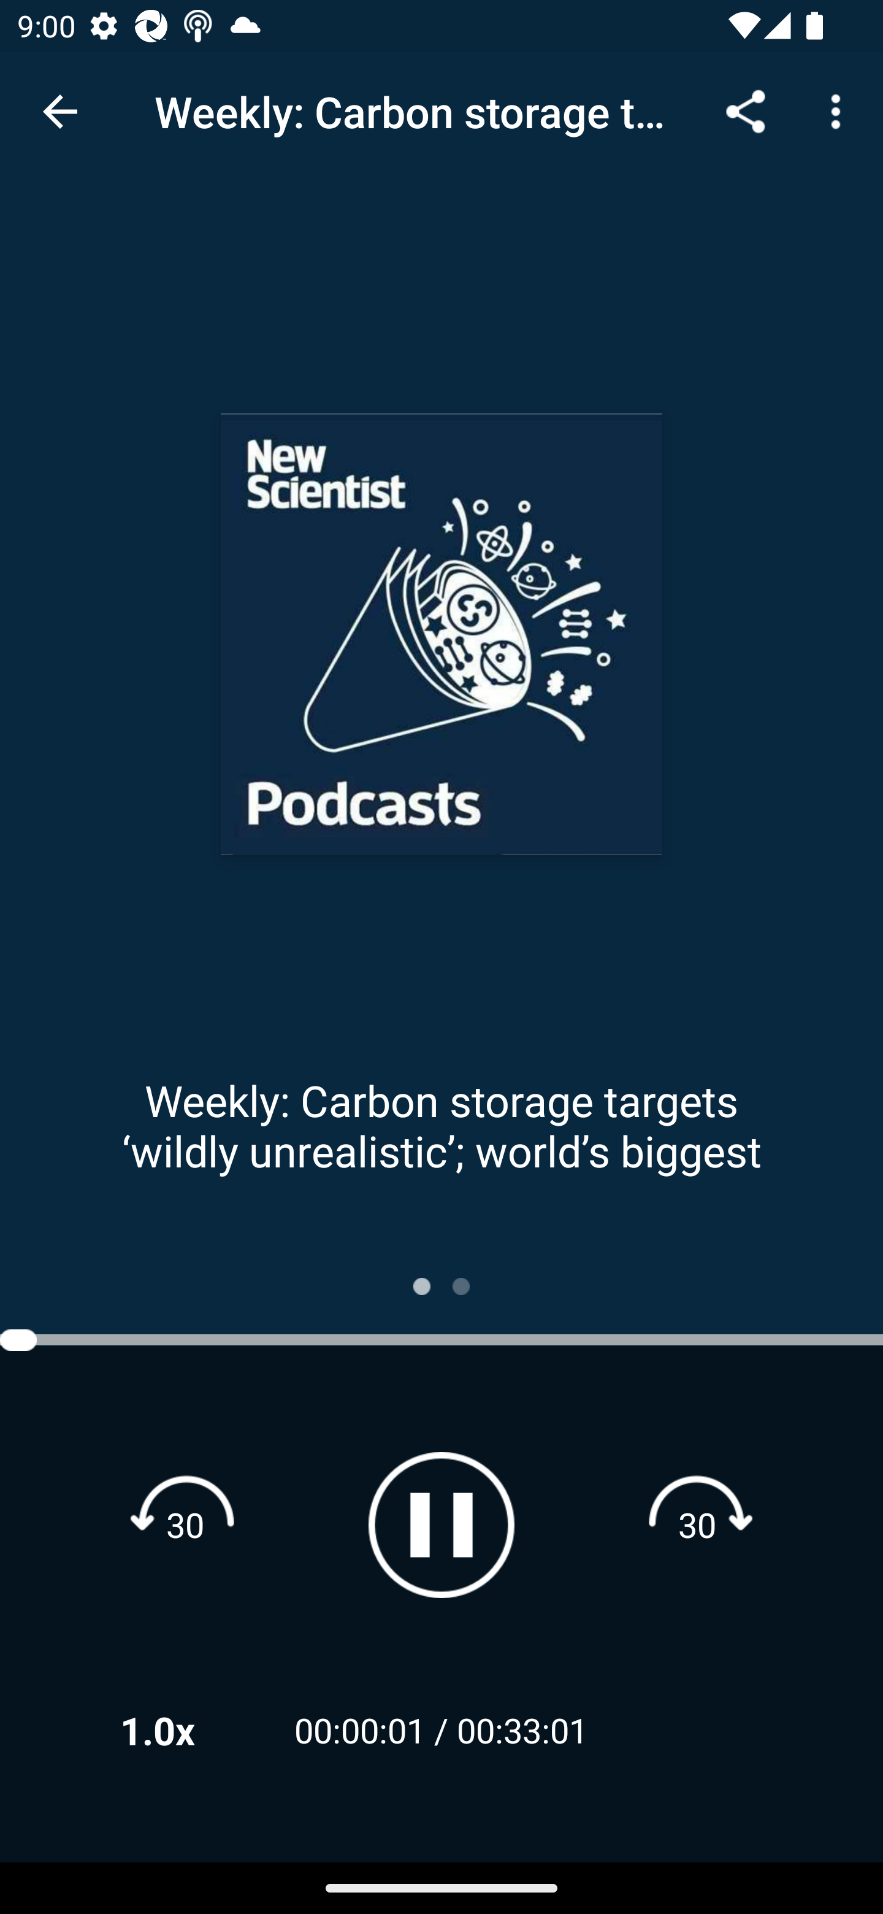  What do you see at coordinates (189, 1730) in the screenshot?
I see `1.0x Playback Speeds` at bounding box center [189, 1730].